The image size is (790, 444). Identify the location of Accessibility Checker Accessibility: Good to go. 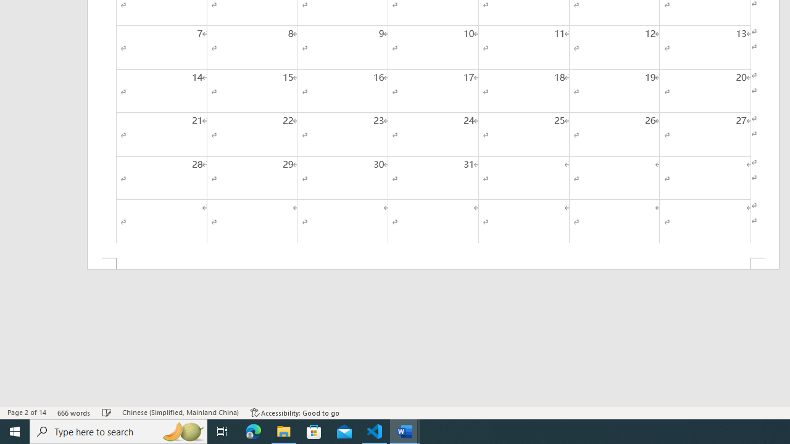
(295, 412).